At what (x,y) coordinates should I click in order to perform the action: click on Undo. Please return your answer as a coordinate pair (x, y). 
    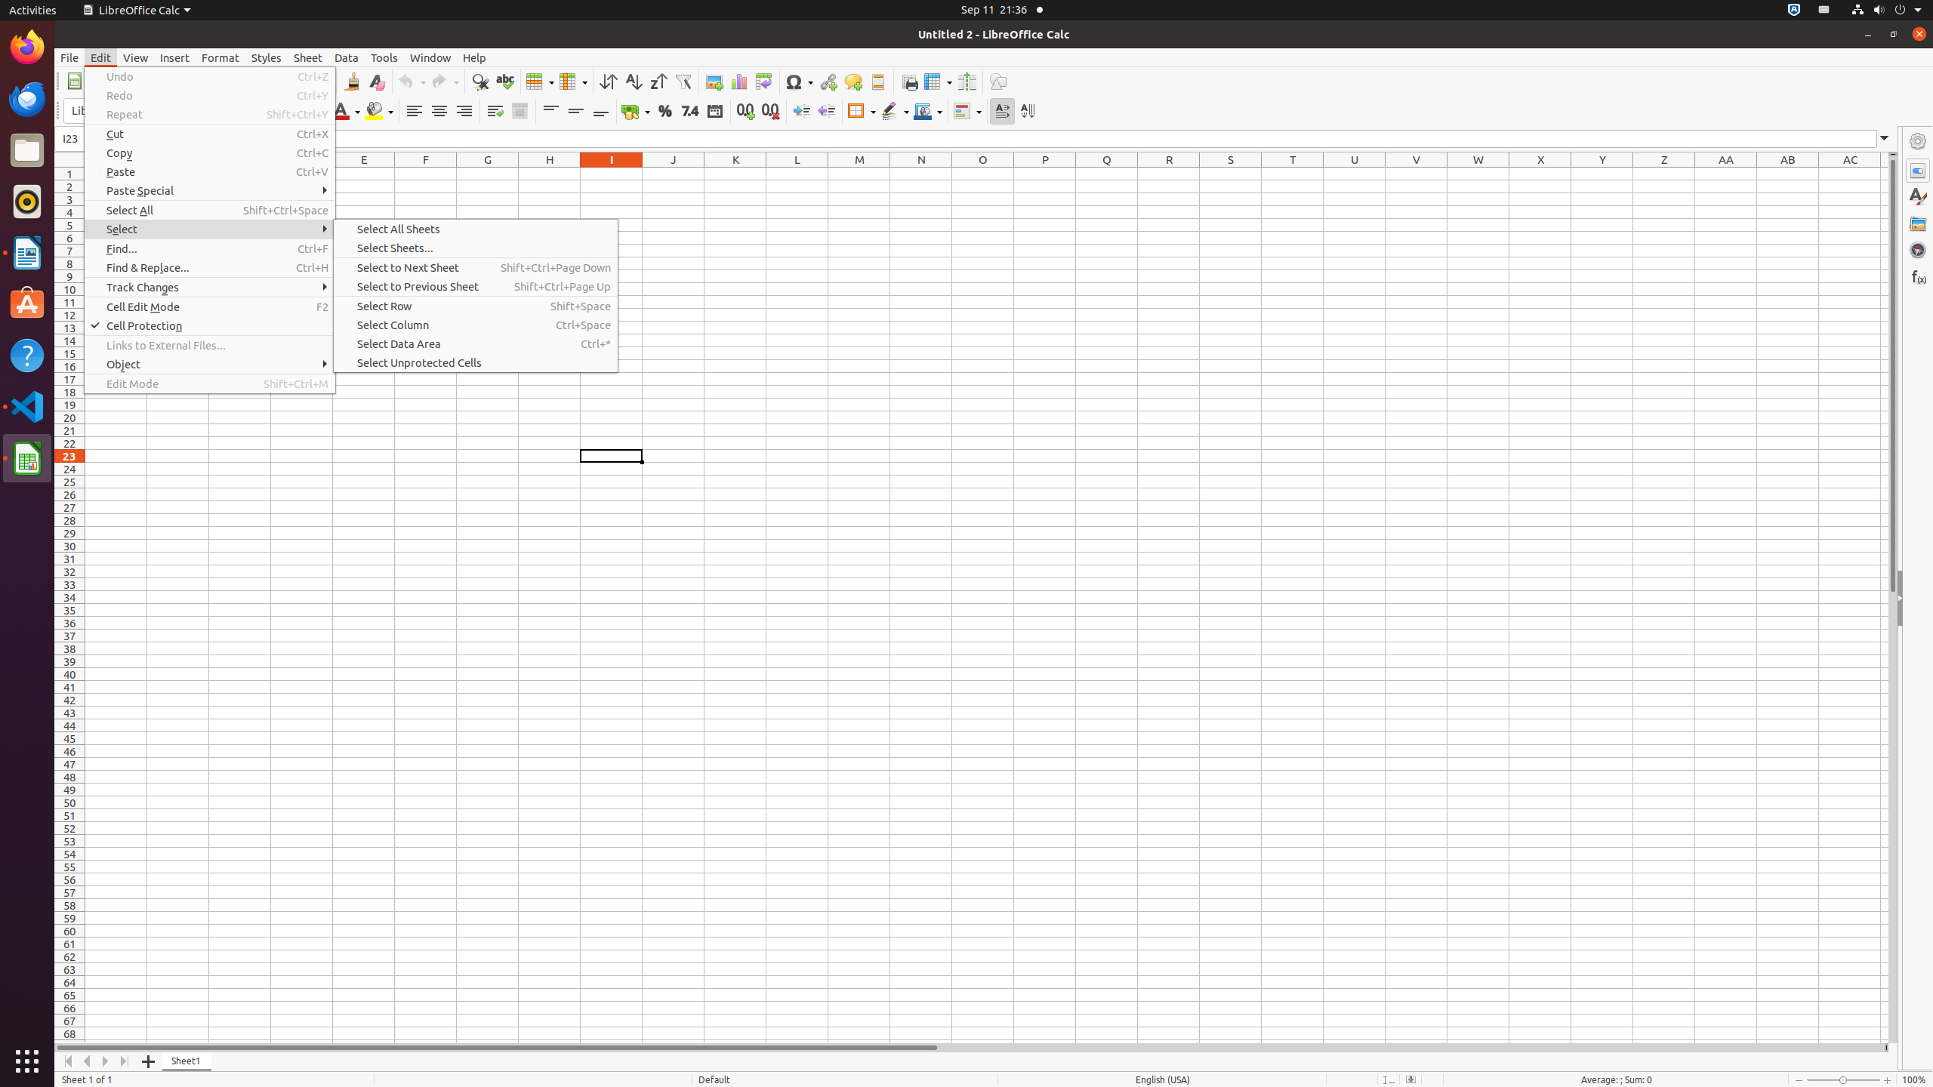
    Looking at the image, I should click on (210, 77).